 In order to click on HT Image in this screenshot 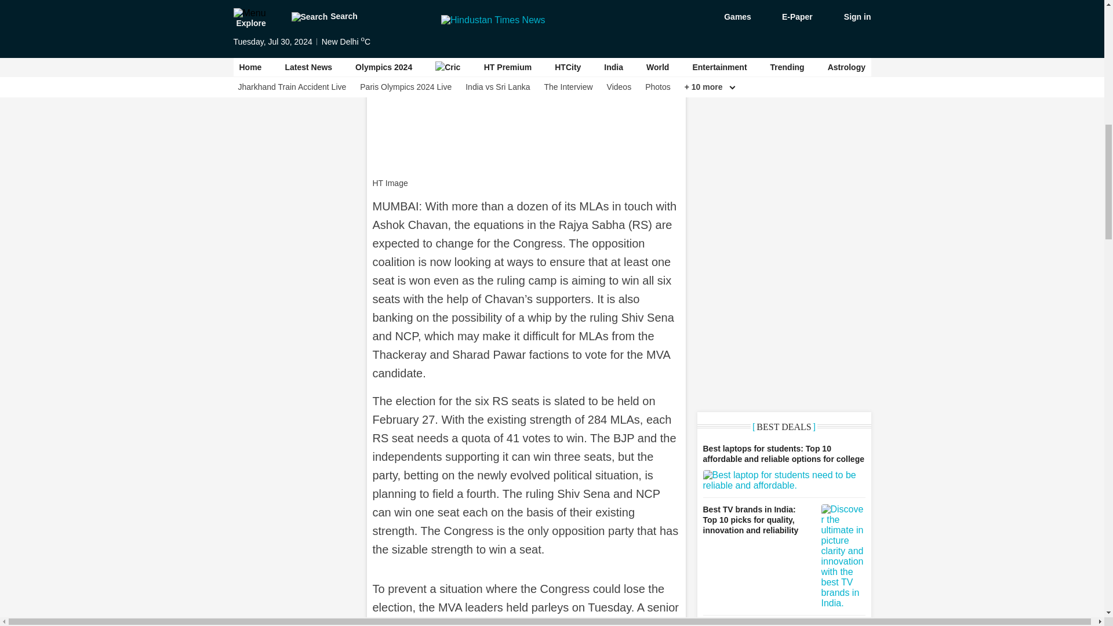, I will do `click(525, 7)`.